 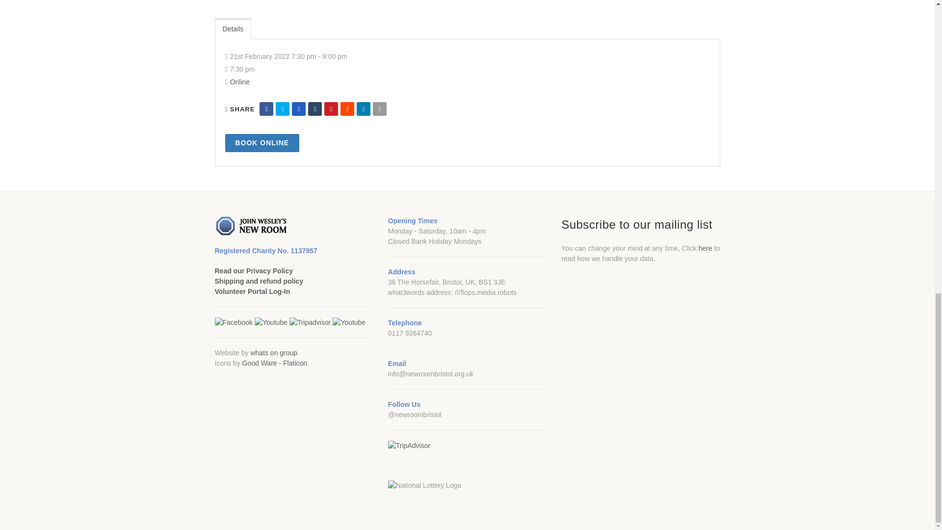 What do you see at coordinates (266, 109) in the screenshot?
I see `Share on Facebook` at bounding box center [266, 109].